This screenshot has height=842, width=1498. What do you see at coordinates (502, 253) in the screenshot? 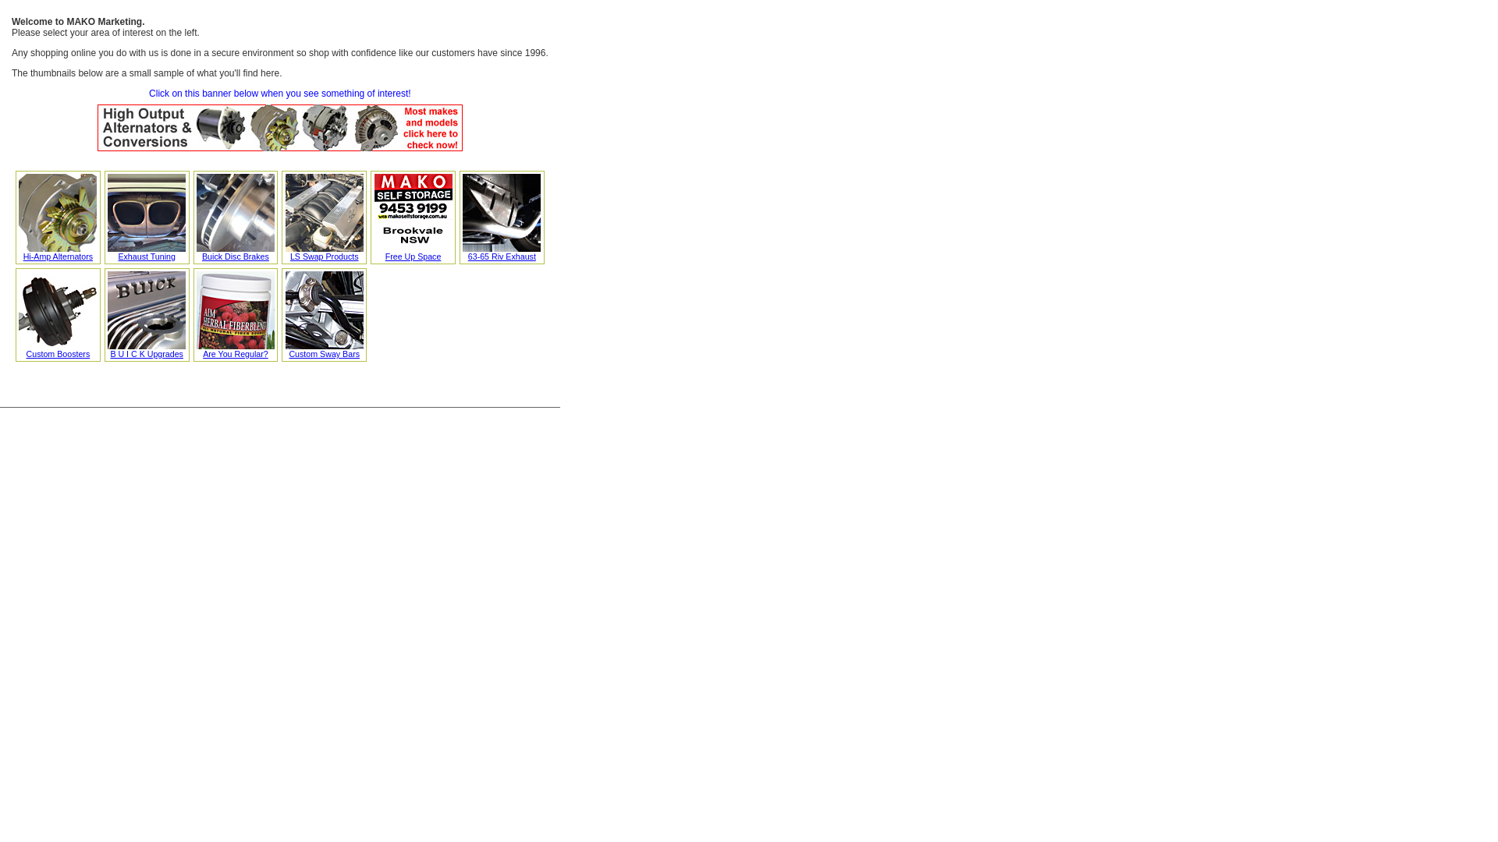
I see `63-65 Riv Exhaust` at bounding box center [502, 253].